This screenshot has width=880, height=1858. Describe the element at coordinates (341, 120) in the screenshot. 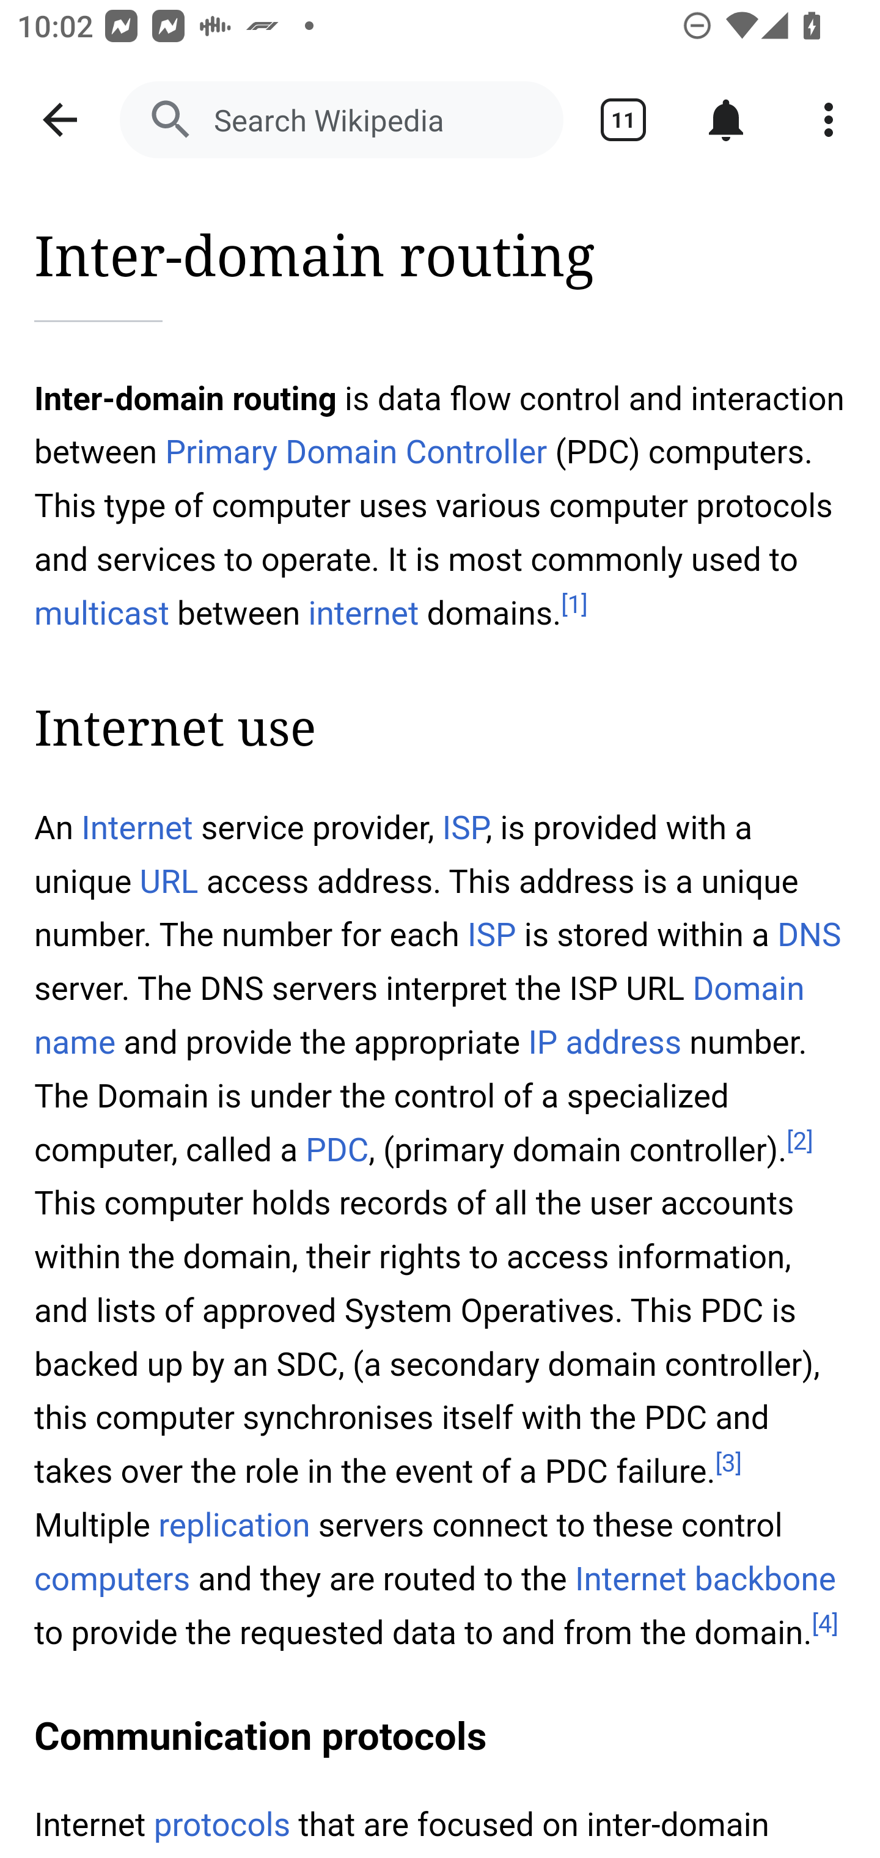

I see `Search Wikipedia` at that location.